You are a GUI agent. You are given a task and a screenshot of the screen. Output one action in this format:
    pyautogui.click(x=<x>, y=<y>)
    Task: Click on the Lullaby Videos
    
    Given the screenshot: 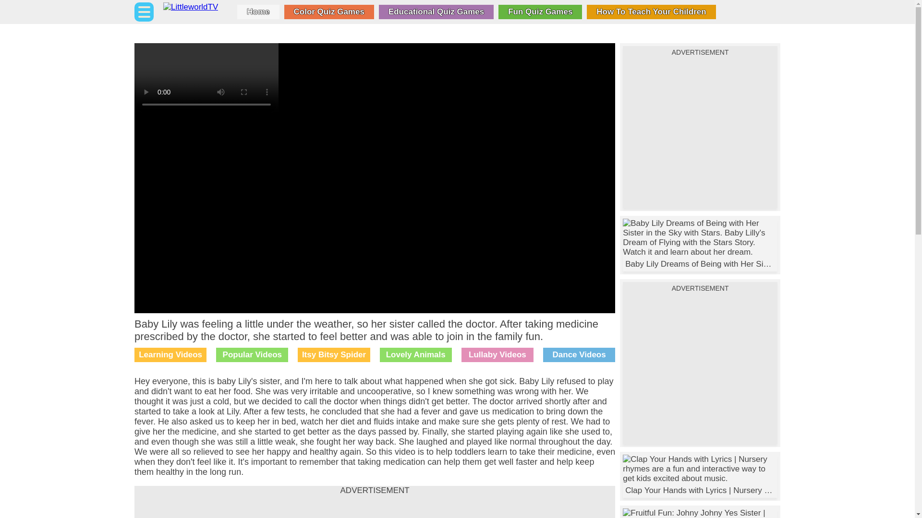 What is the action you would take?
    pyautogui.click(x=497, y=354)
    